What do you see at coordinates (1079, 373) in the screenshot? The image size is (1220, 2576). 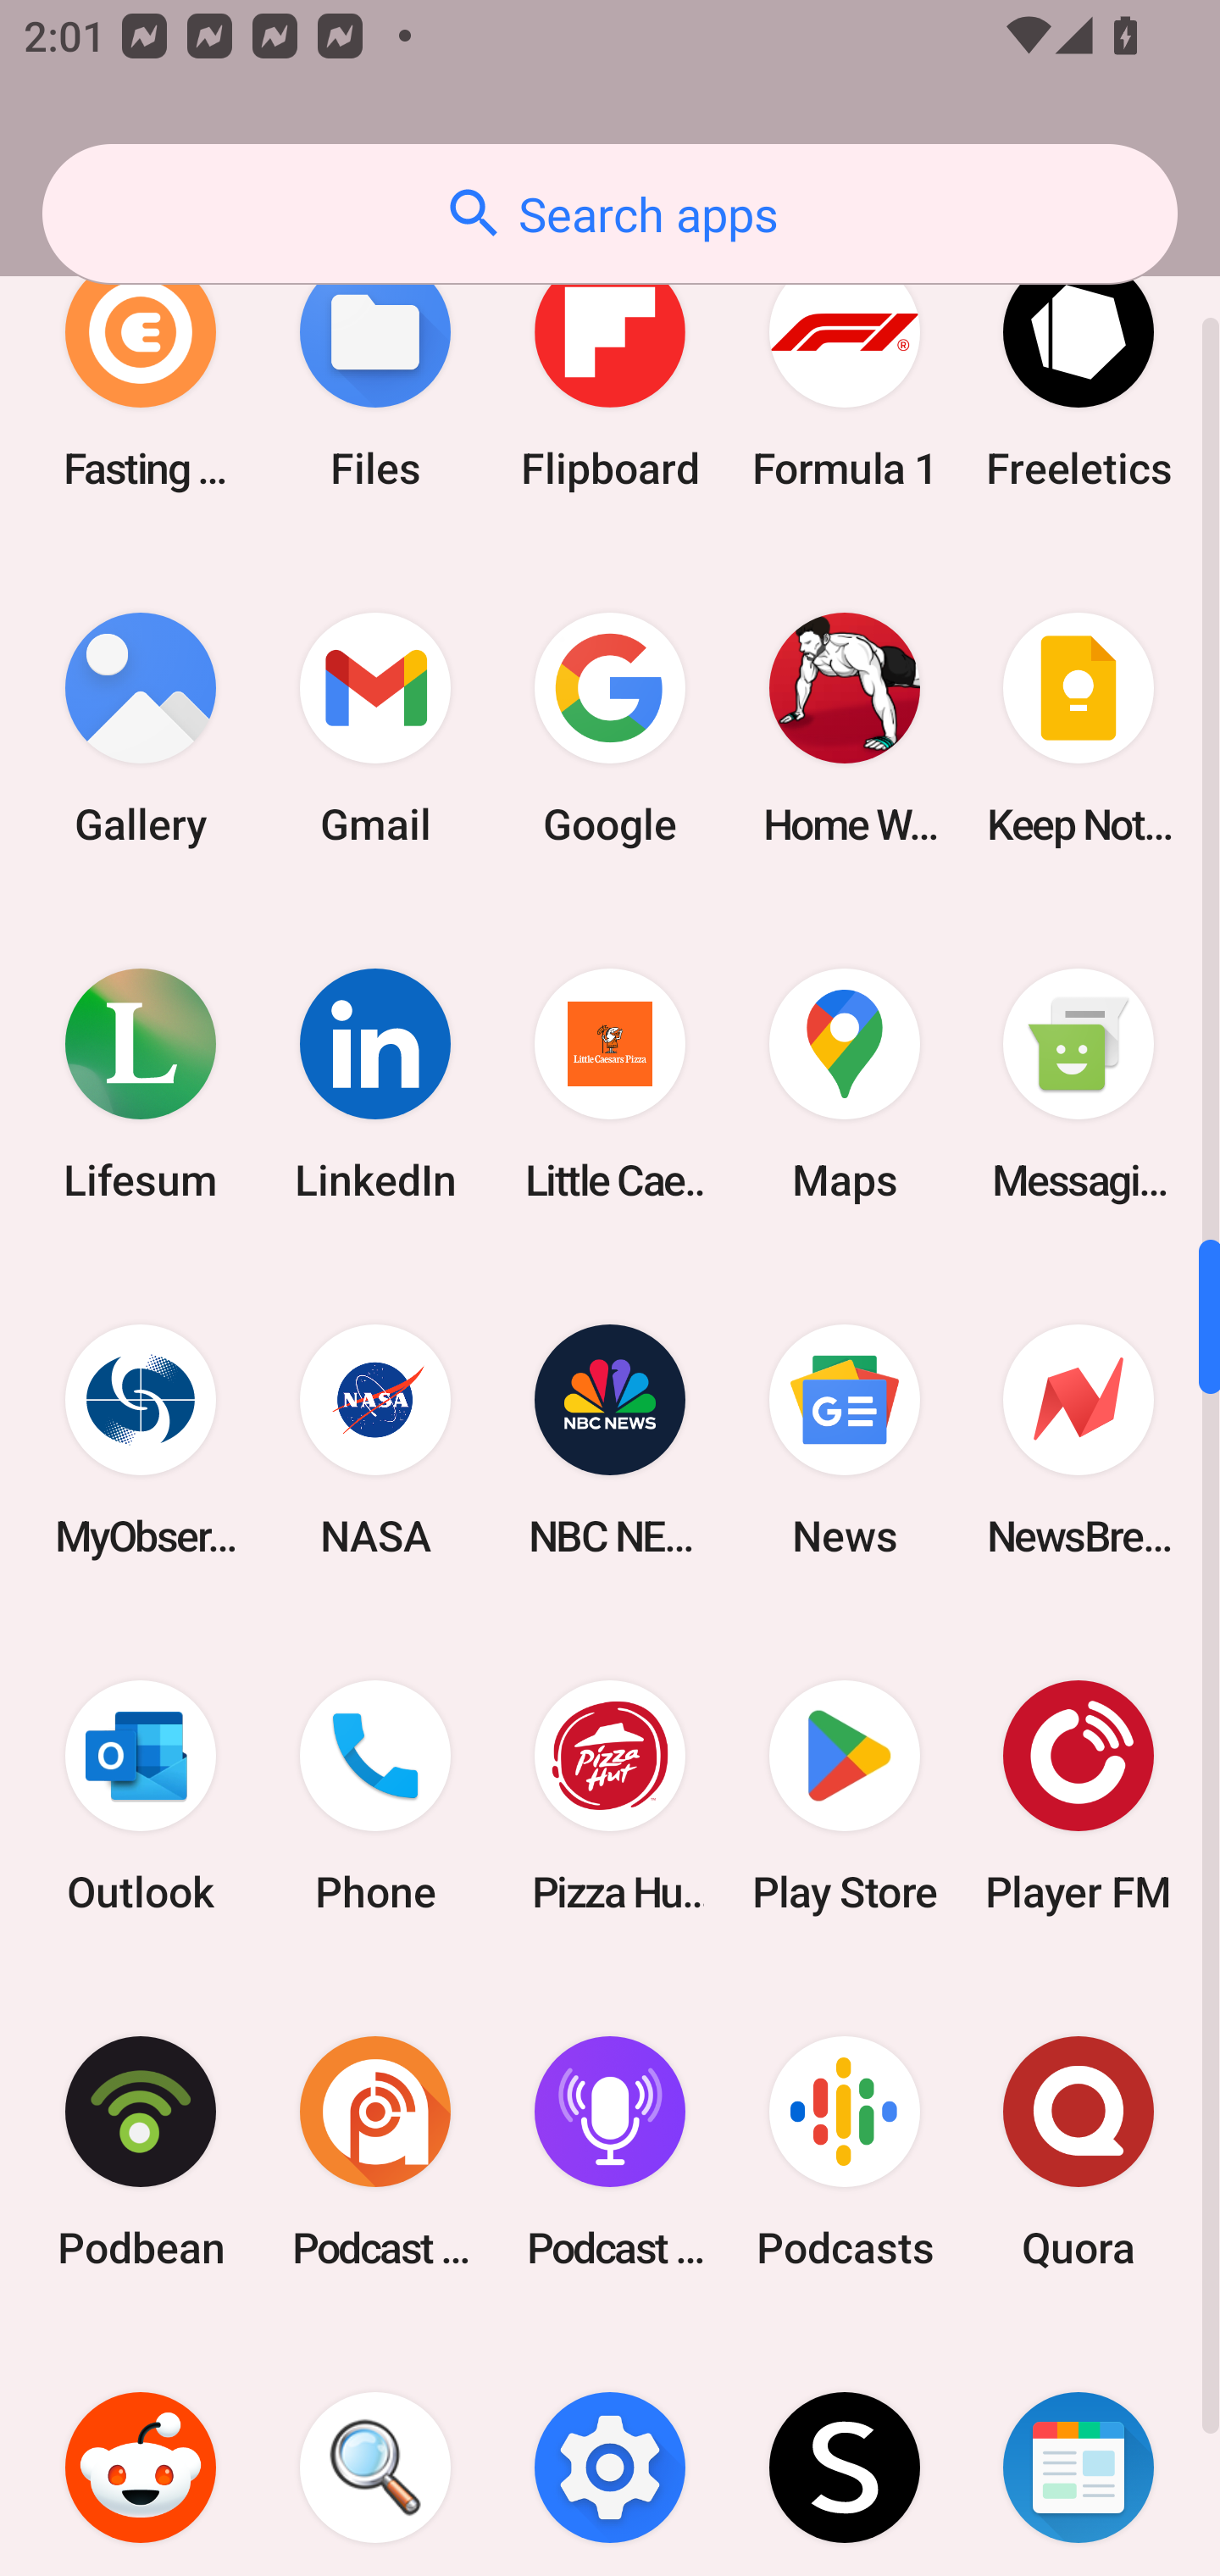 I see `Freeletics` at bounding box center [1079, 373].